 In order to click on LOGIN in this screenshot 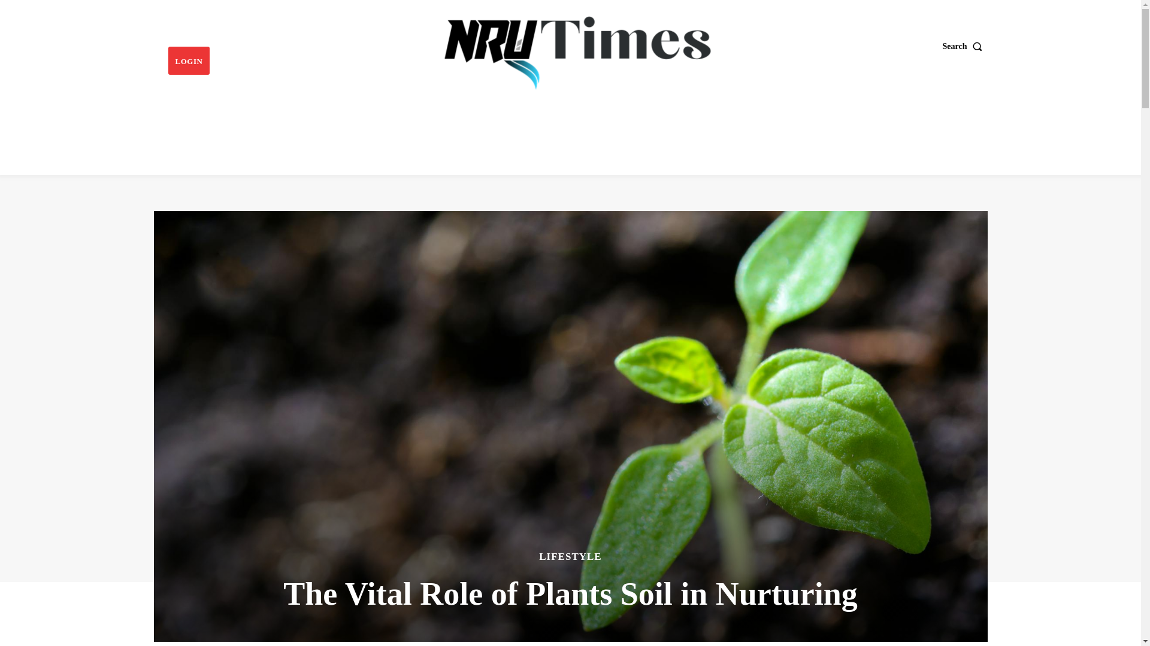, I will do `click(188, 60)`.